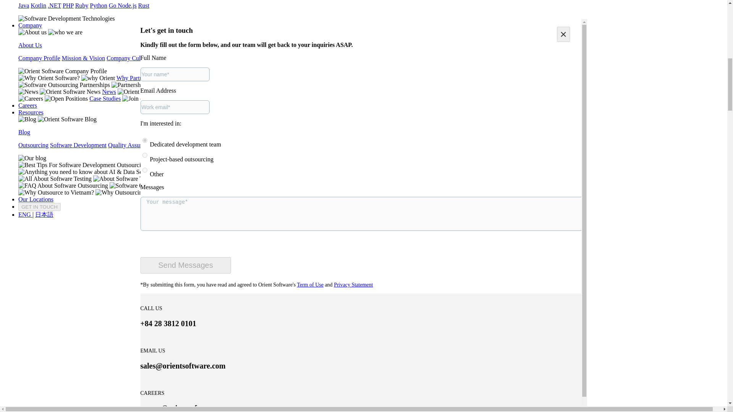  Describe the element at coordinates (54, 5) in the screenshot. I see `.NET` at that location.